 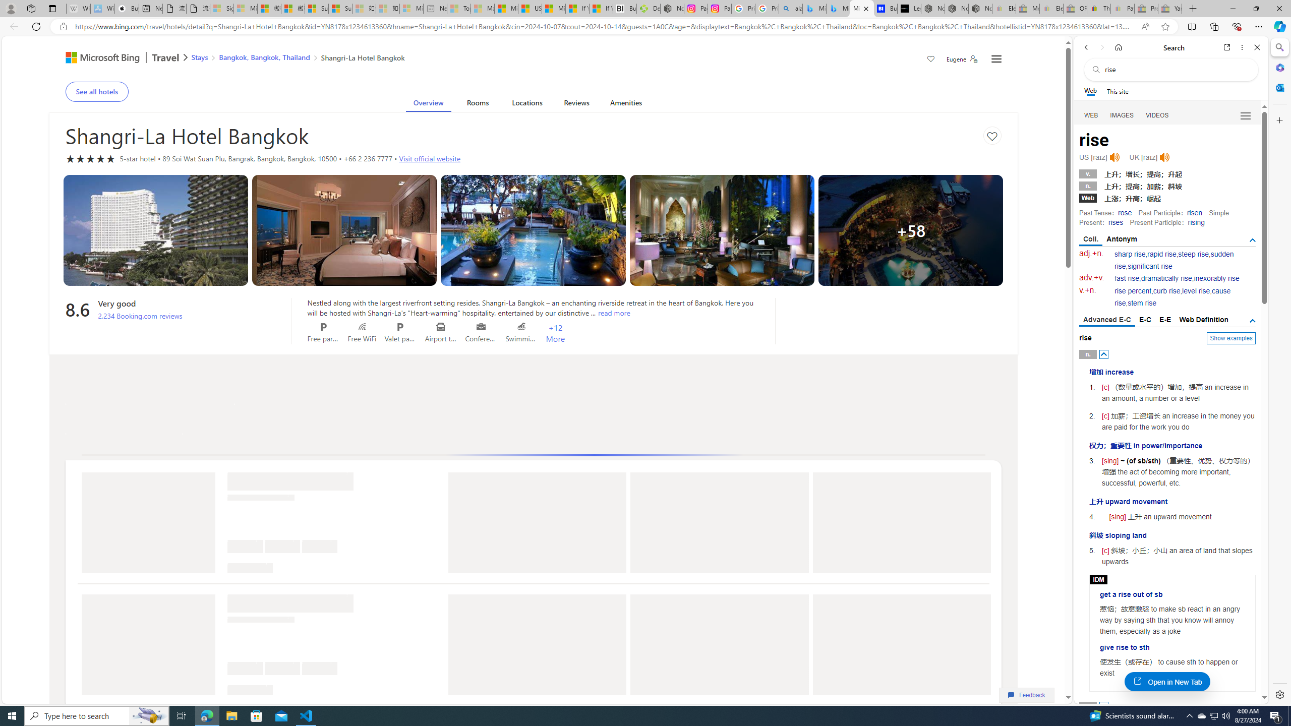 I want to click on AutomationID: posbtn_1, so click(x=1104, y=706).